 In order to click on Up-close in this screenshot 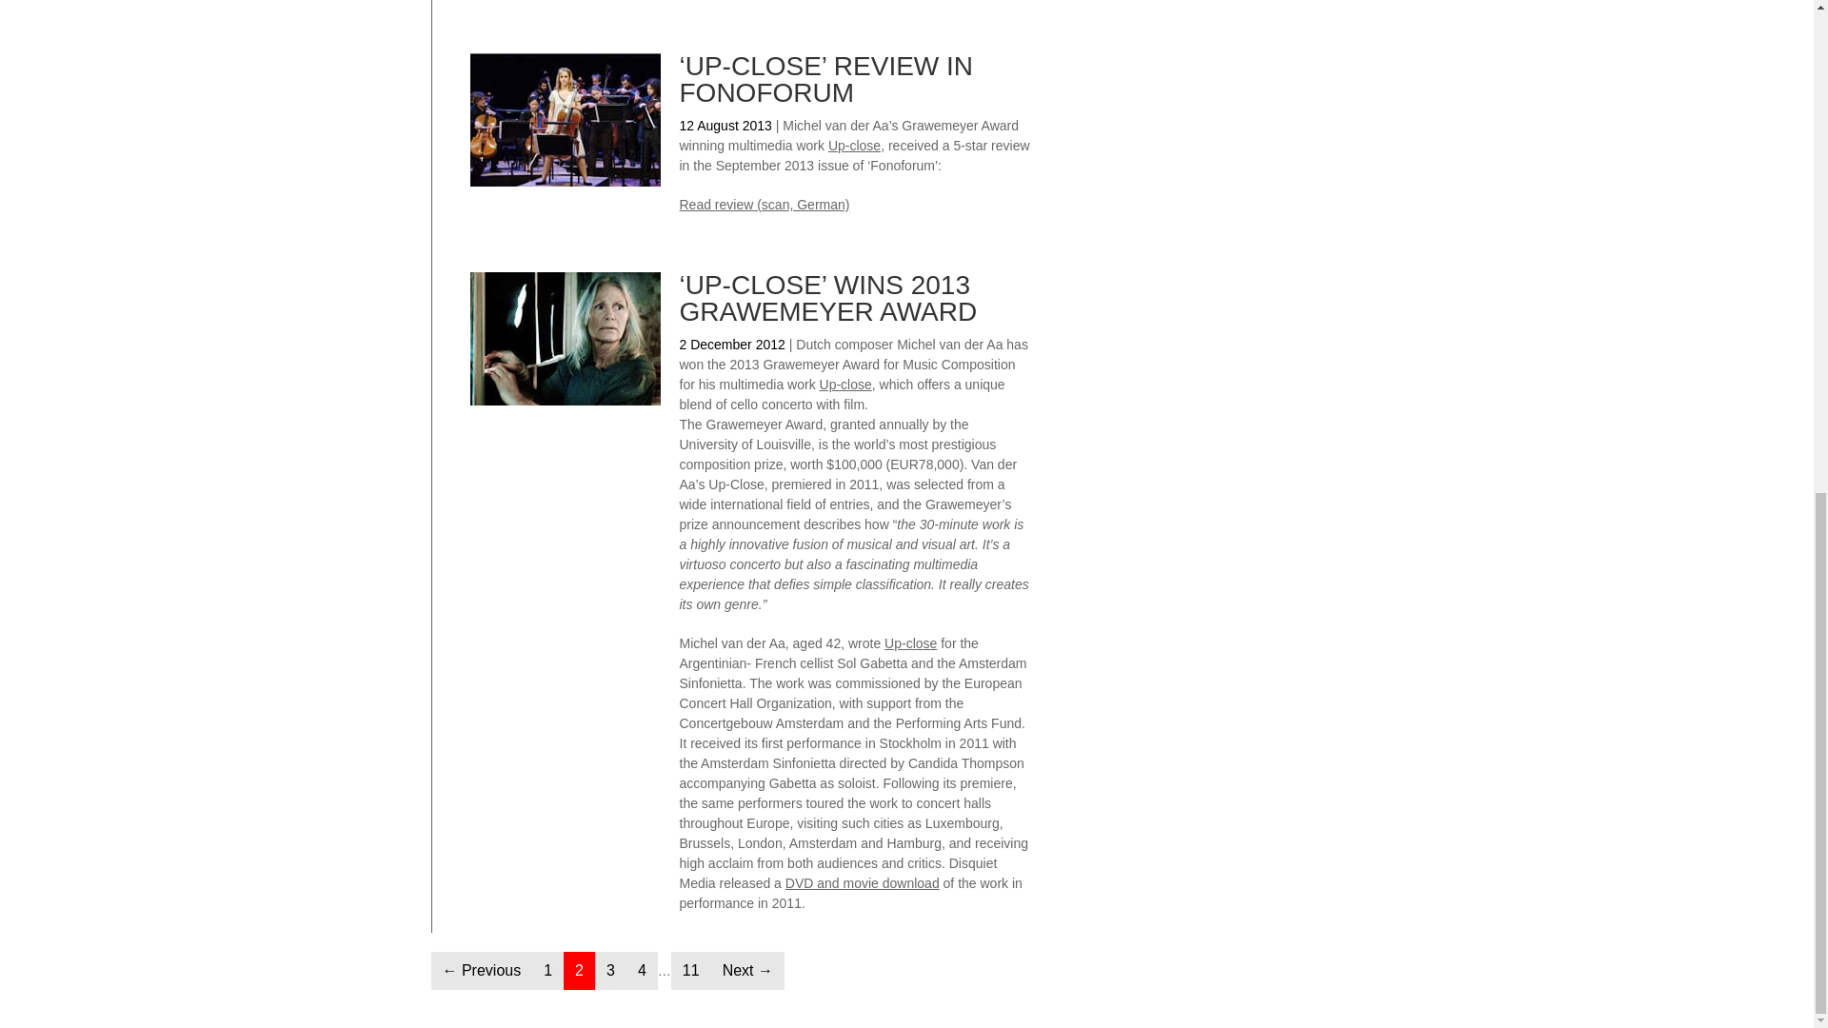, I will do `click(845, 385)`.